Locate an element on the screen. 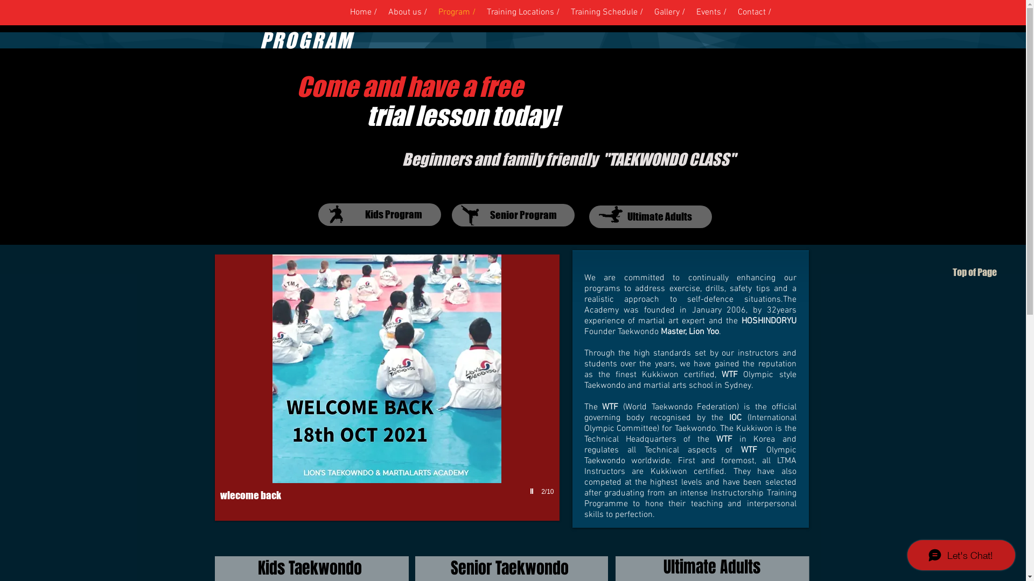 Image resolution: width=1034 pixels, height=581 pixels. Home / is located at coordinates (364, 12).